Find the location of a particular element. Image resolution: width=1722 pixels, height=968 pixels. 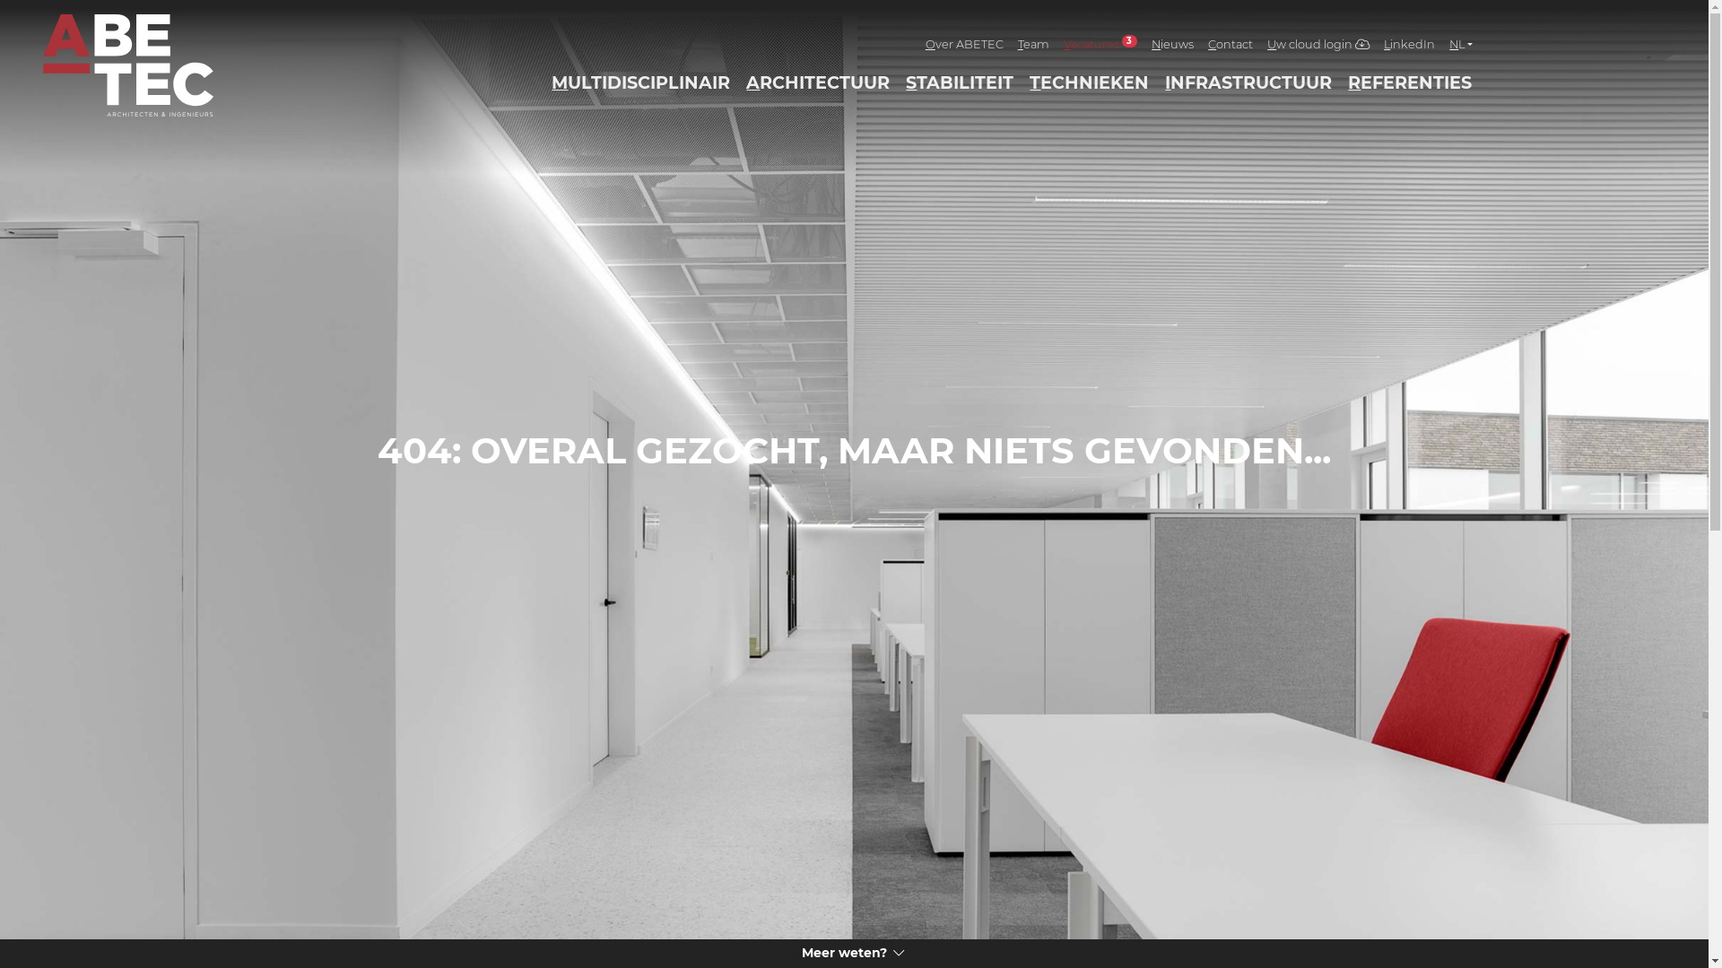

Contact is located at coordinates (1231, 45).